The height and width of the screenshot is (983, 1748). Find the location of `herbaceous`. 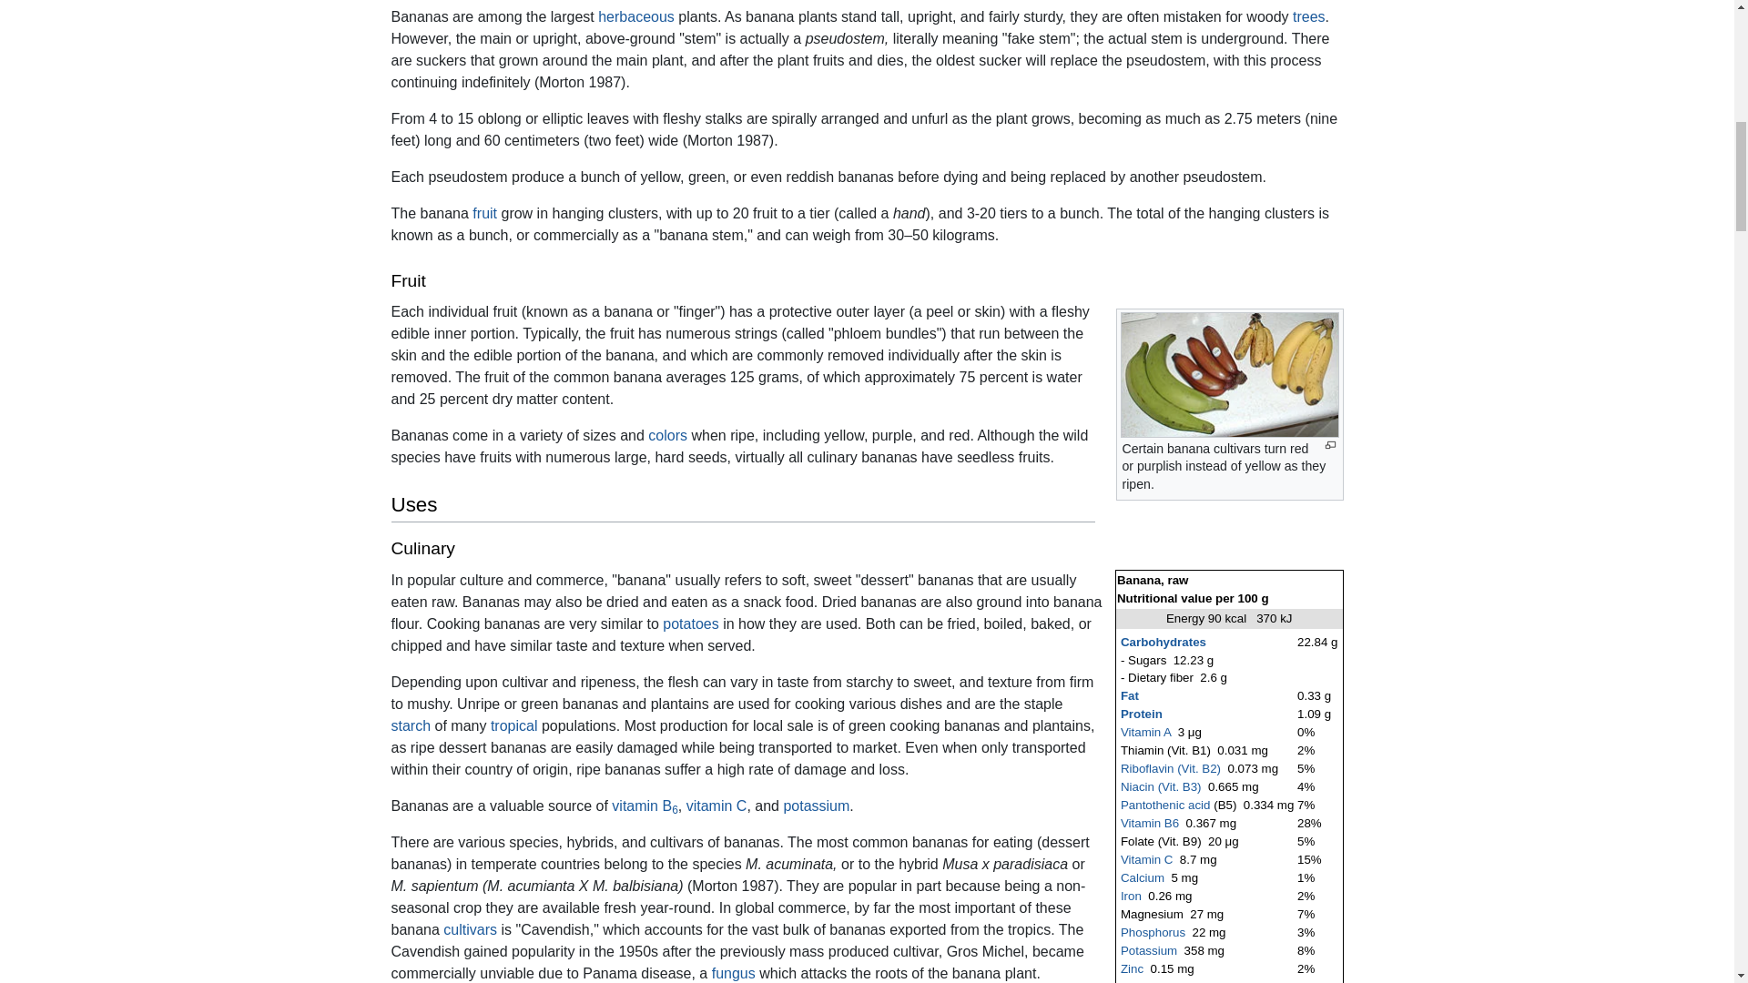

herbaceous is located at coordinates (635, 16).